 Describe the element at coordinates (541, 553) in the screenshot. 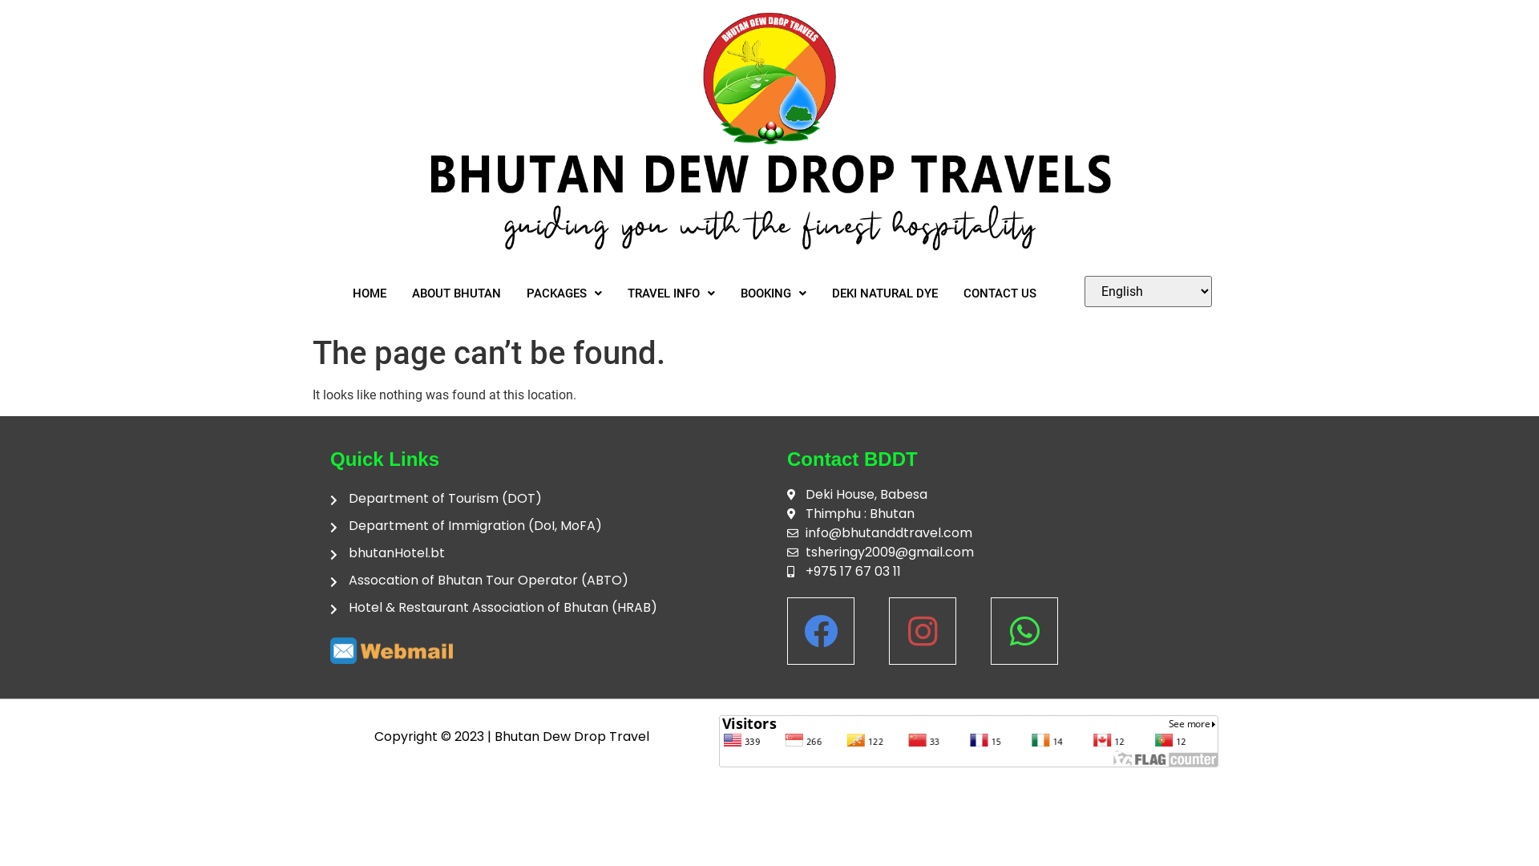

I see `bhutanHotel.bt` at that location.